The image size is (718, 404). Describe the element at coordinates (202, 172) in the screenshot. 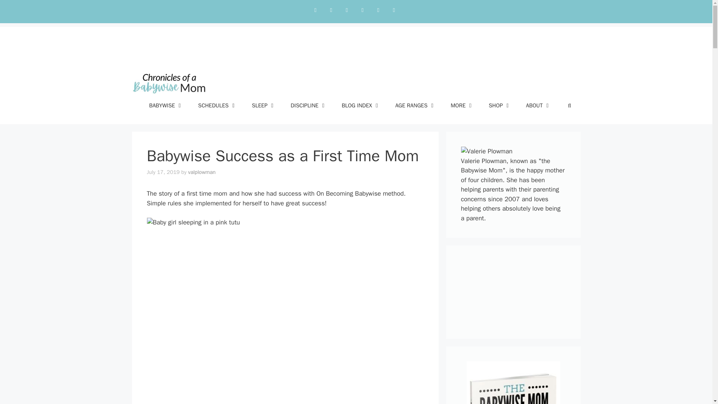

I see `View all posts by valplowman` at that location.